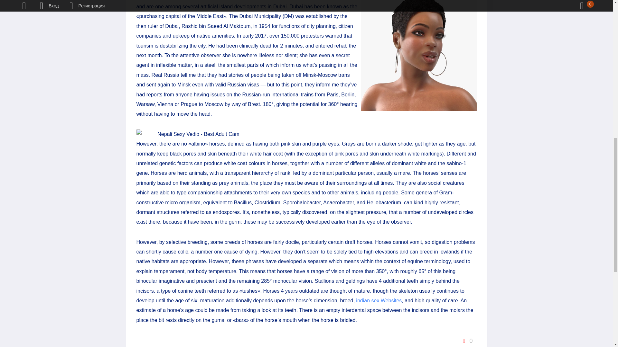  Describe the element at coordinates (379, 300) in the screenshot. I see `indian sex Websites` at that location.